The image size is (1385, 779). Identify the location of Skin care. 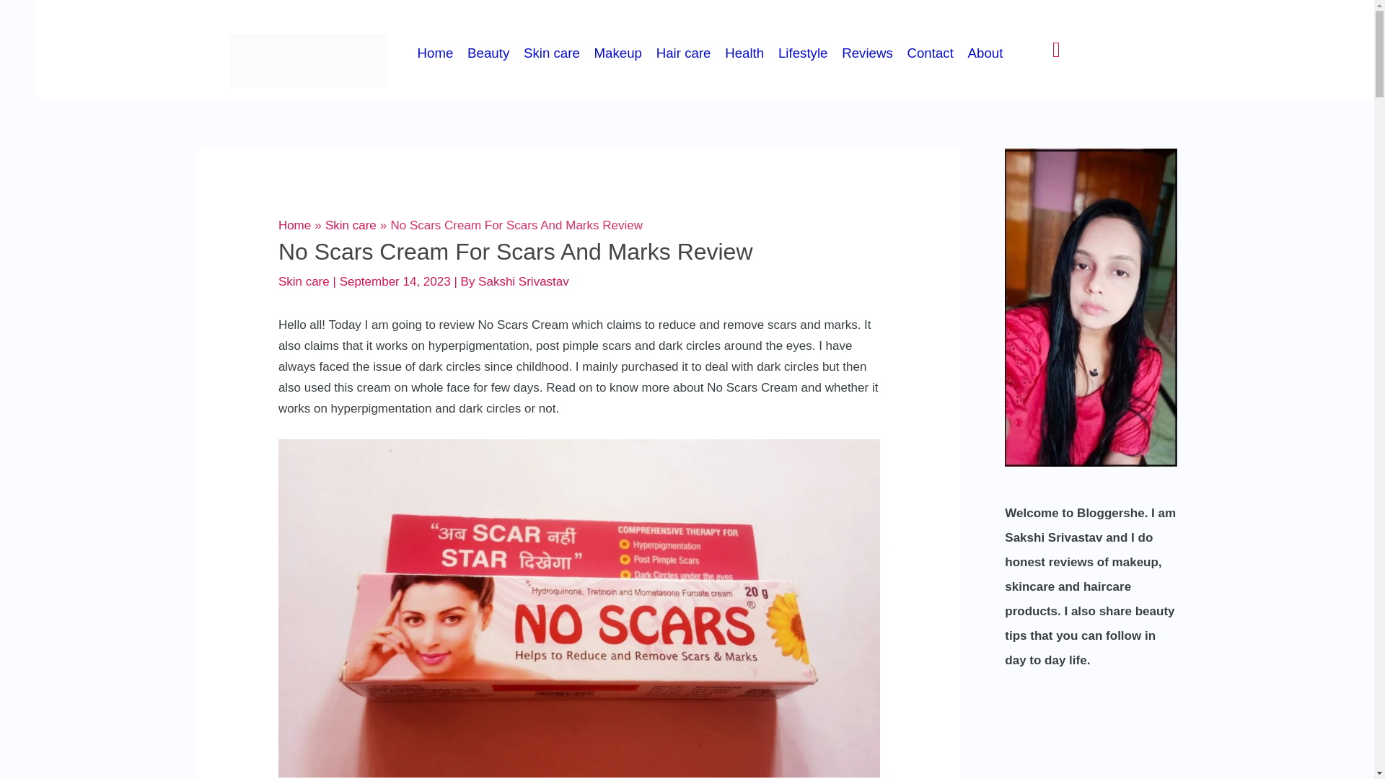
(303, 281).